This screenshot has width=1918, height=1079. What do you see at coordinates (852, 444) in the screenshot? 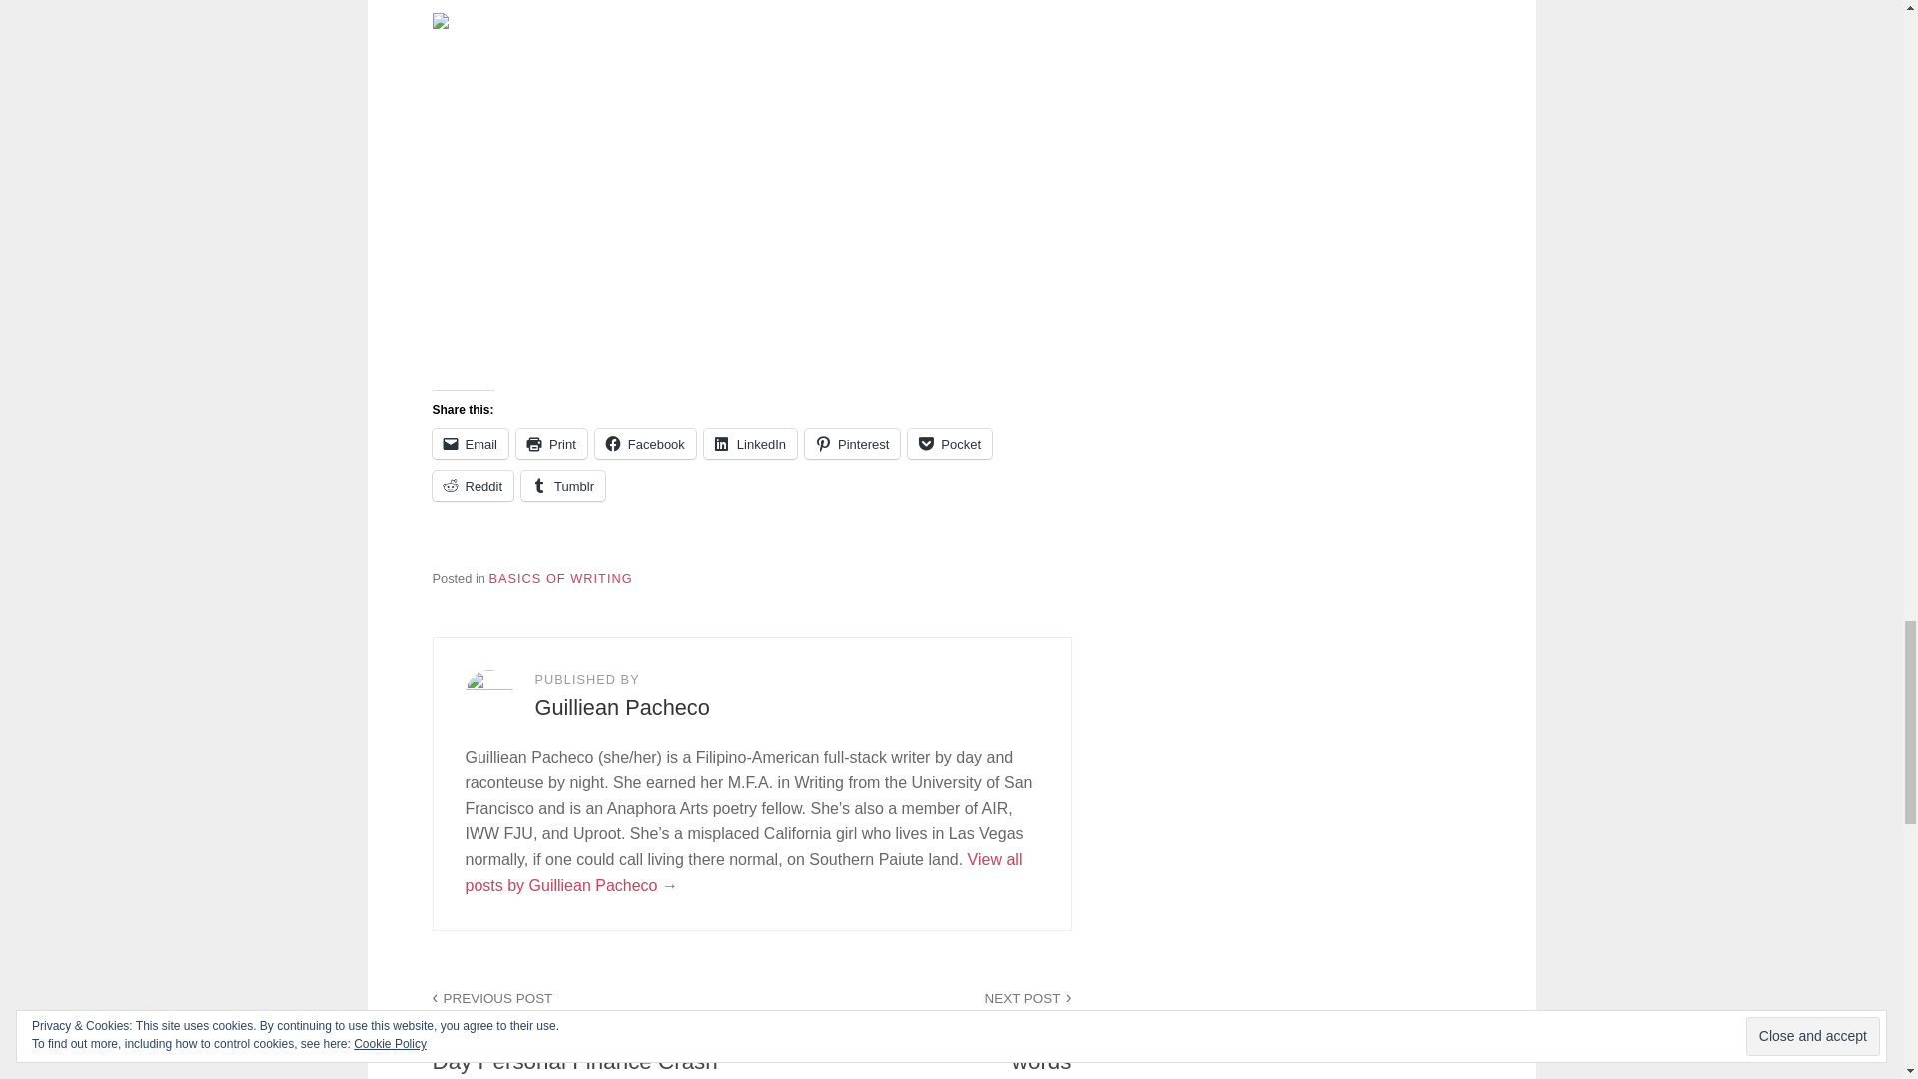
I see `Click to share on Pinterest` at bounding box center [852, 444].